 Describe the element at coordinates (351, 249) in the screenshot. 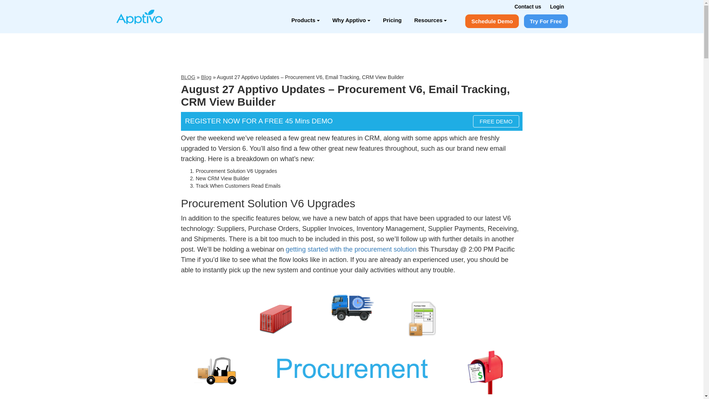

I see `Procurement Webinar` at that location.